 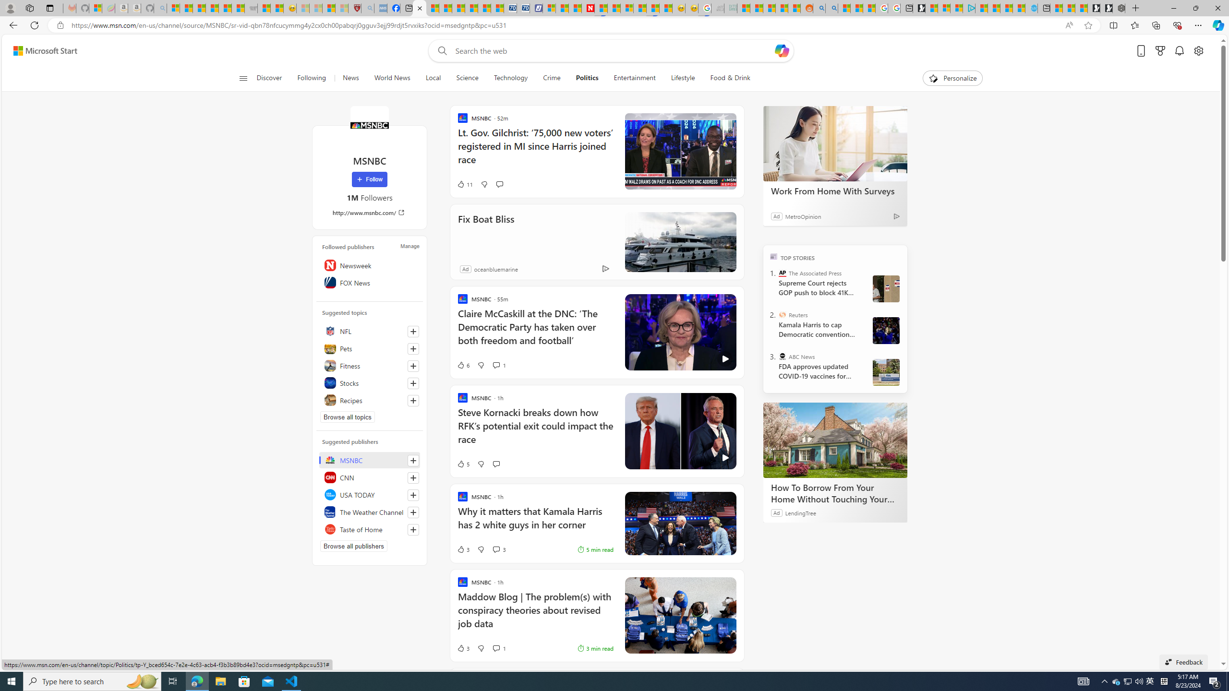 I want to click on LendingTree, so click(x=800, y=512).